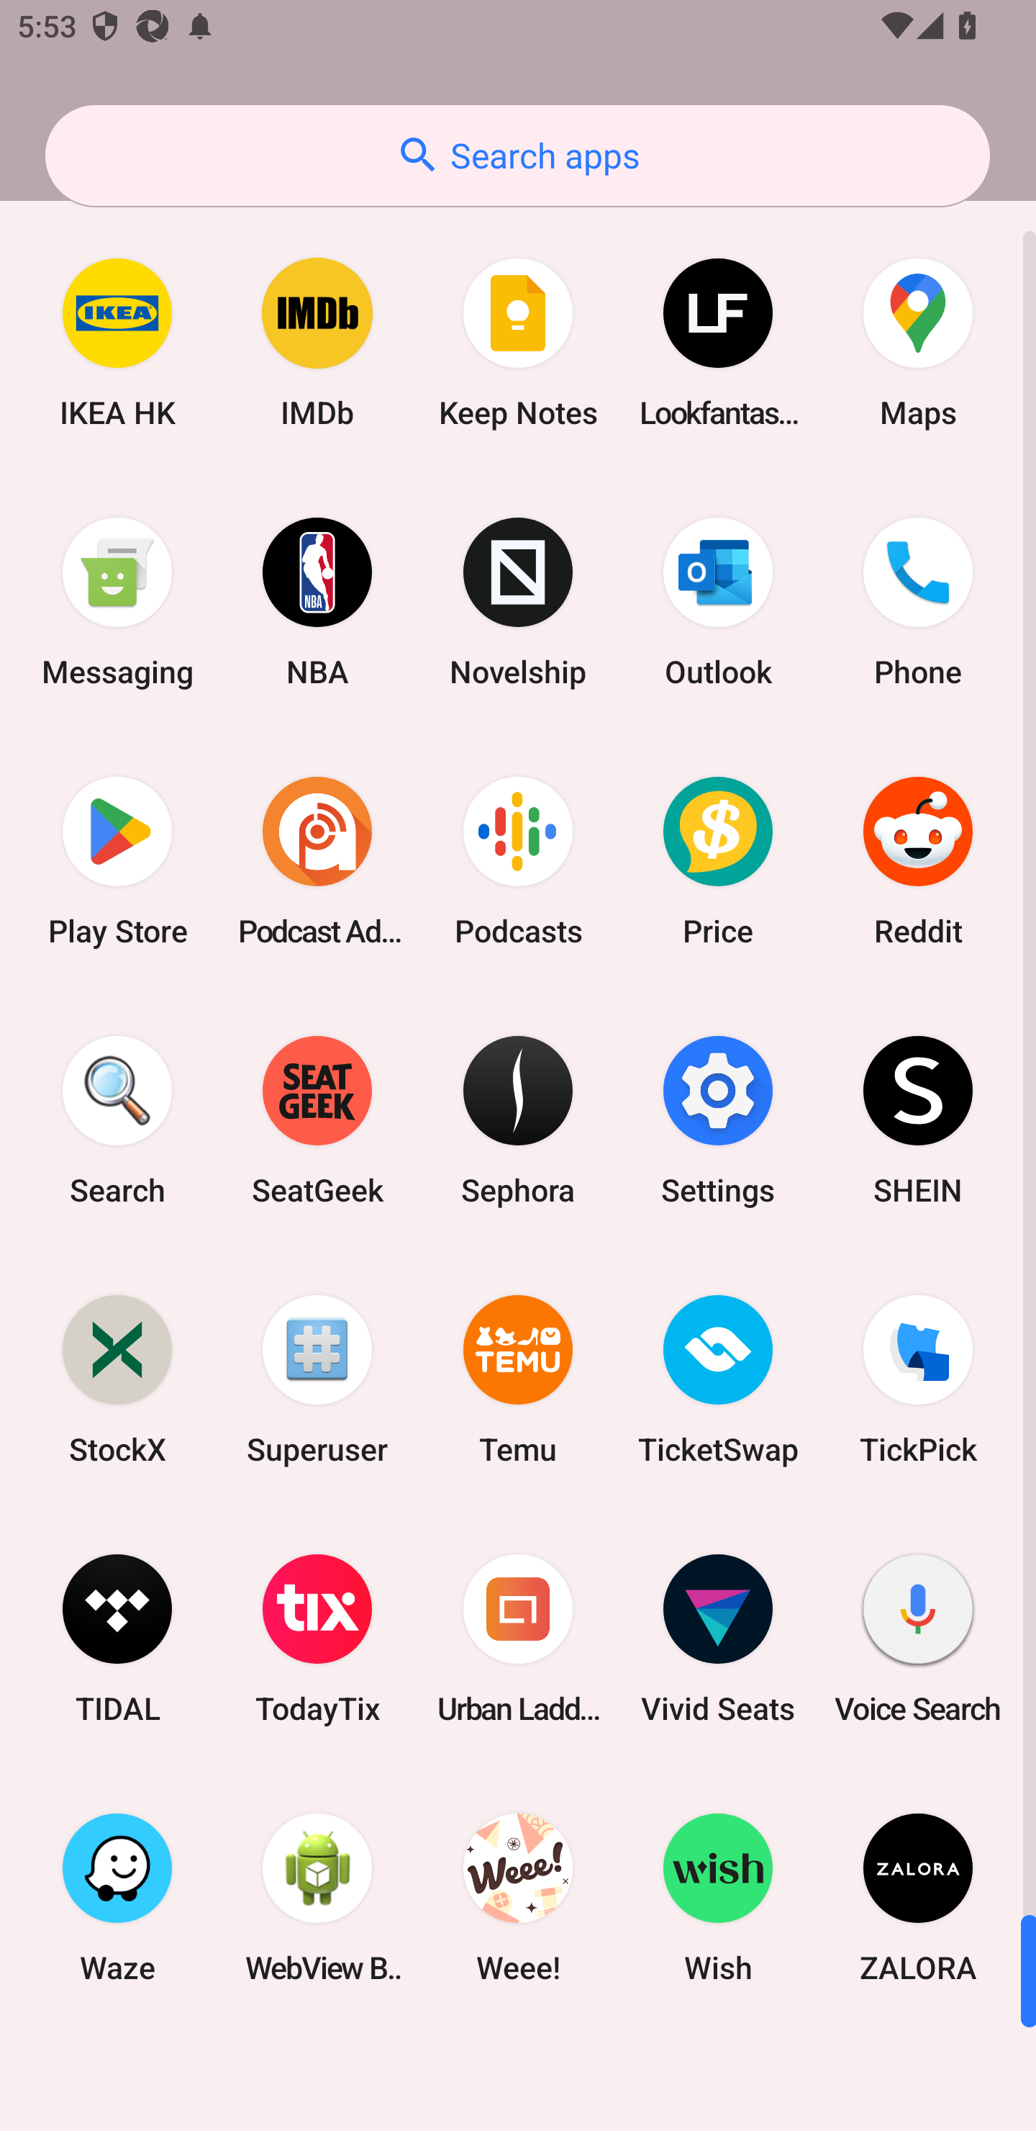 This screenshot has width=1036, height=2131. I want to click on Outlook, so click(718, 602).